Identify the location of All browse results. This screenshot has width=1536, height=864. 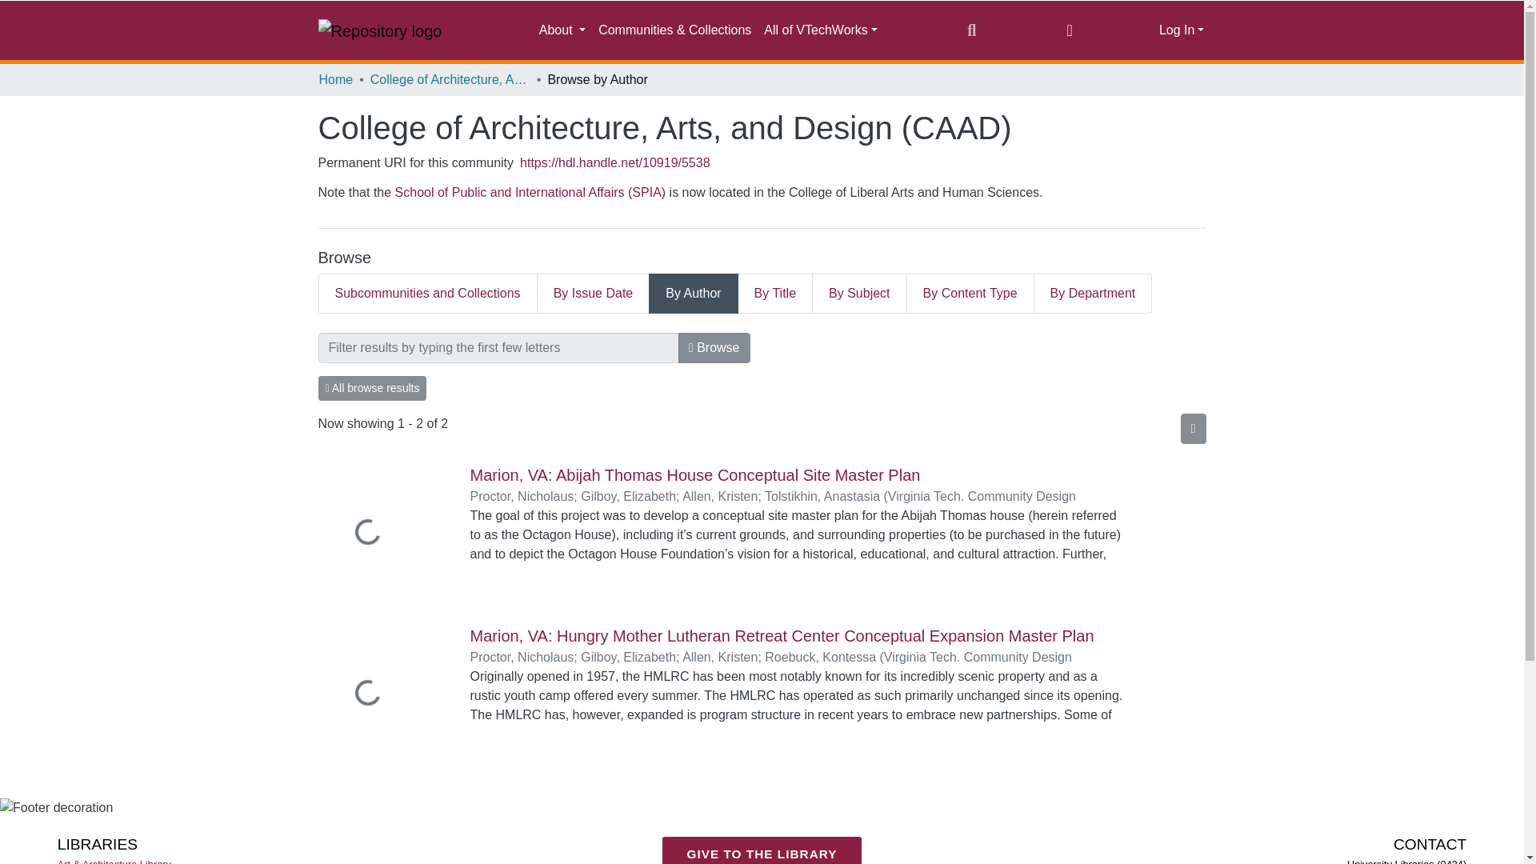
(372, 388).